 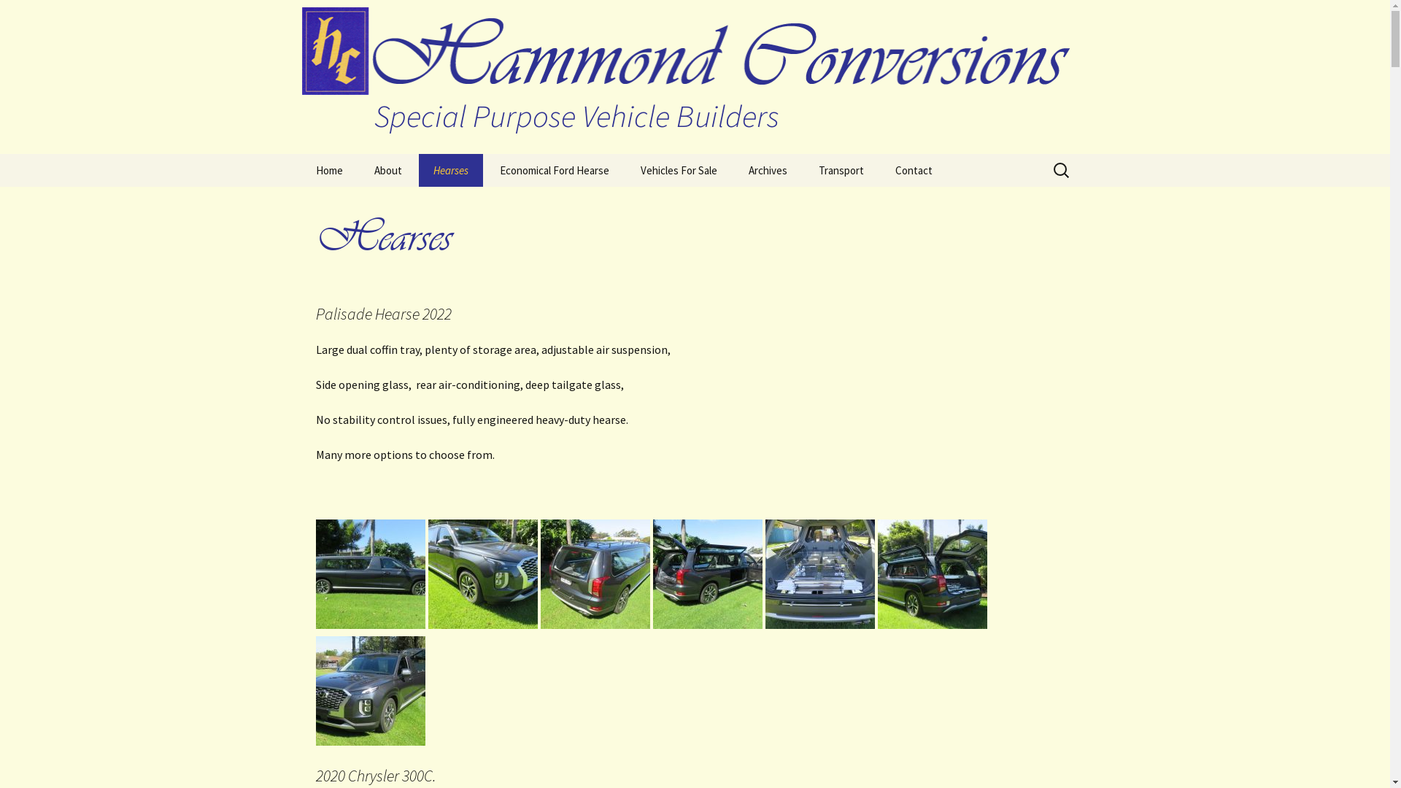 What do you see at coordinates (451, 171) in the screenshot?
I see `Hearses` at bounding box center [451, 171].